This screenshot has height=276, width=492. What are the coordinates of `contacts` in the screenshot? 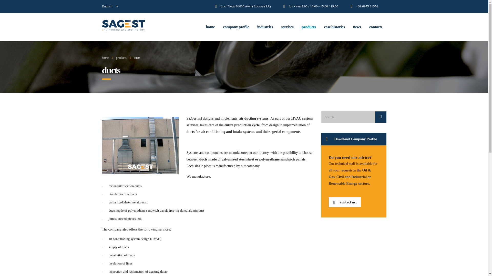 It's located at (376, 27).